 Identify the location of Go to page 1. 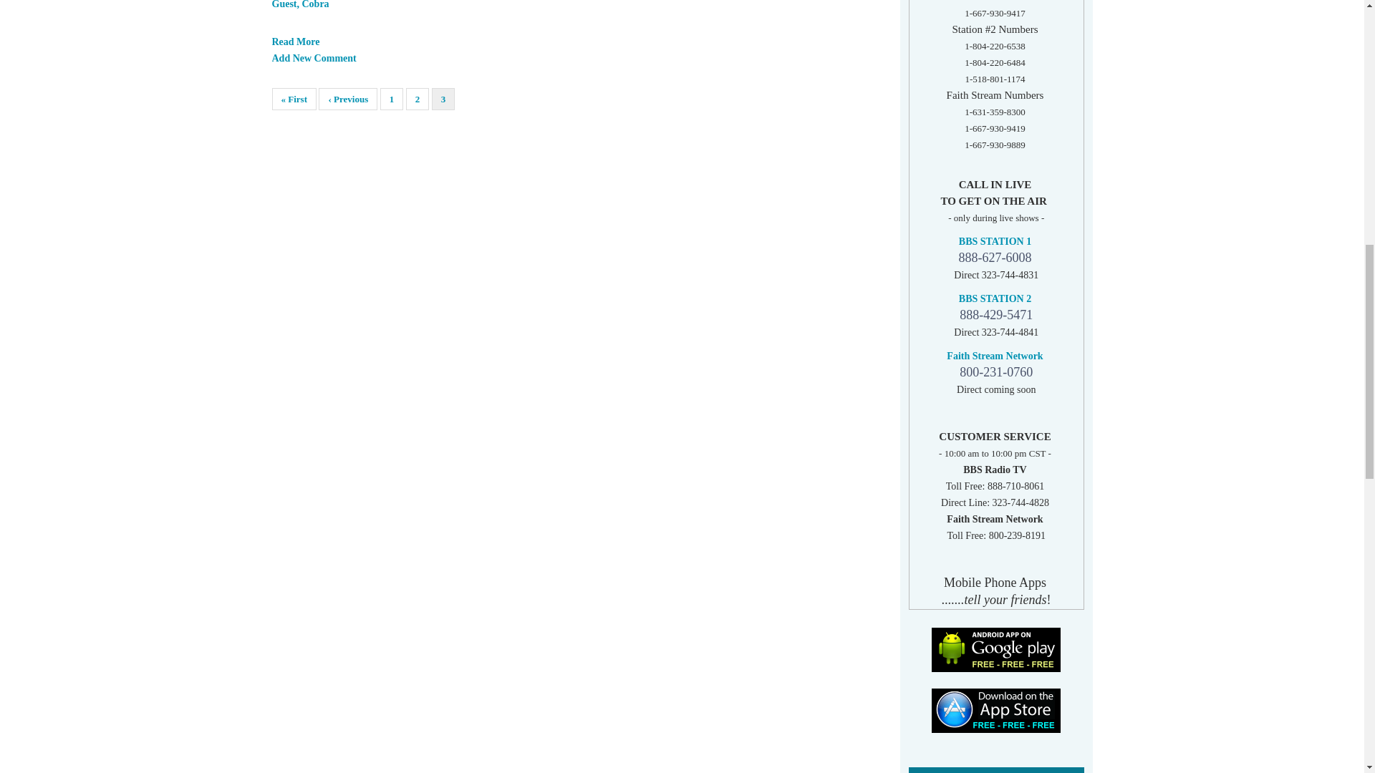
(392, 99).